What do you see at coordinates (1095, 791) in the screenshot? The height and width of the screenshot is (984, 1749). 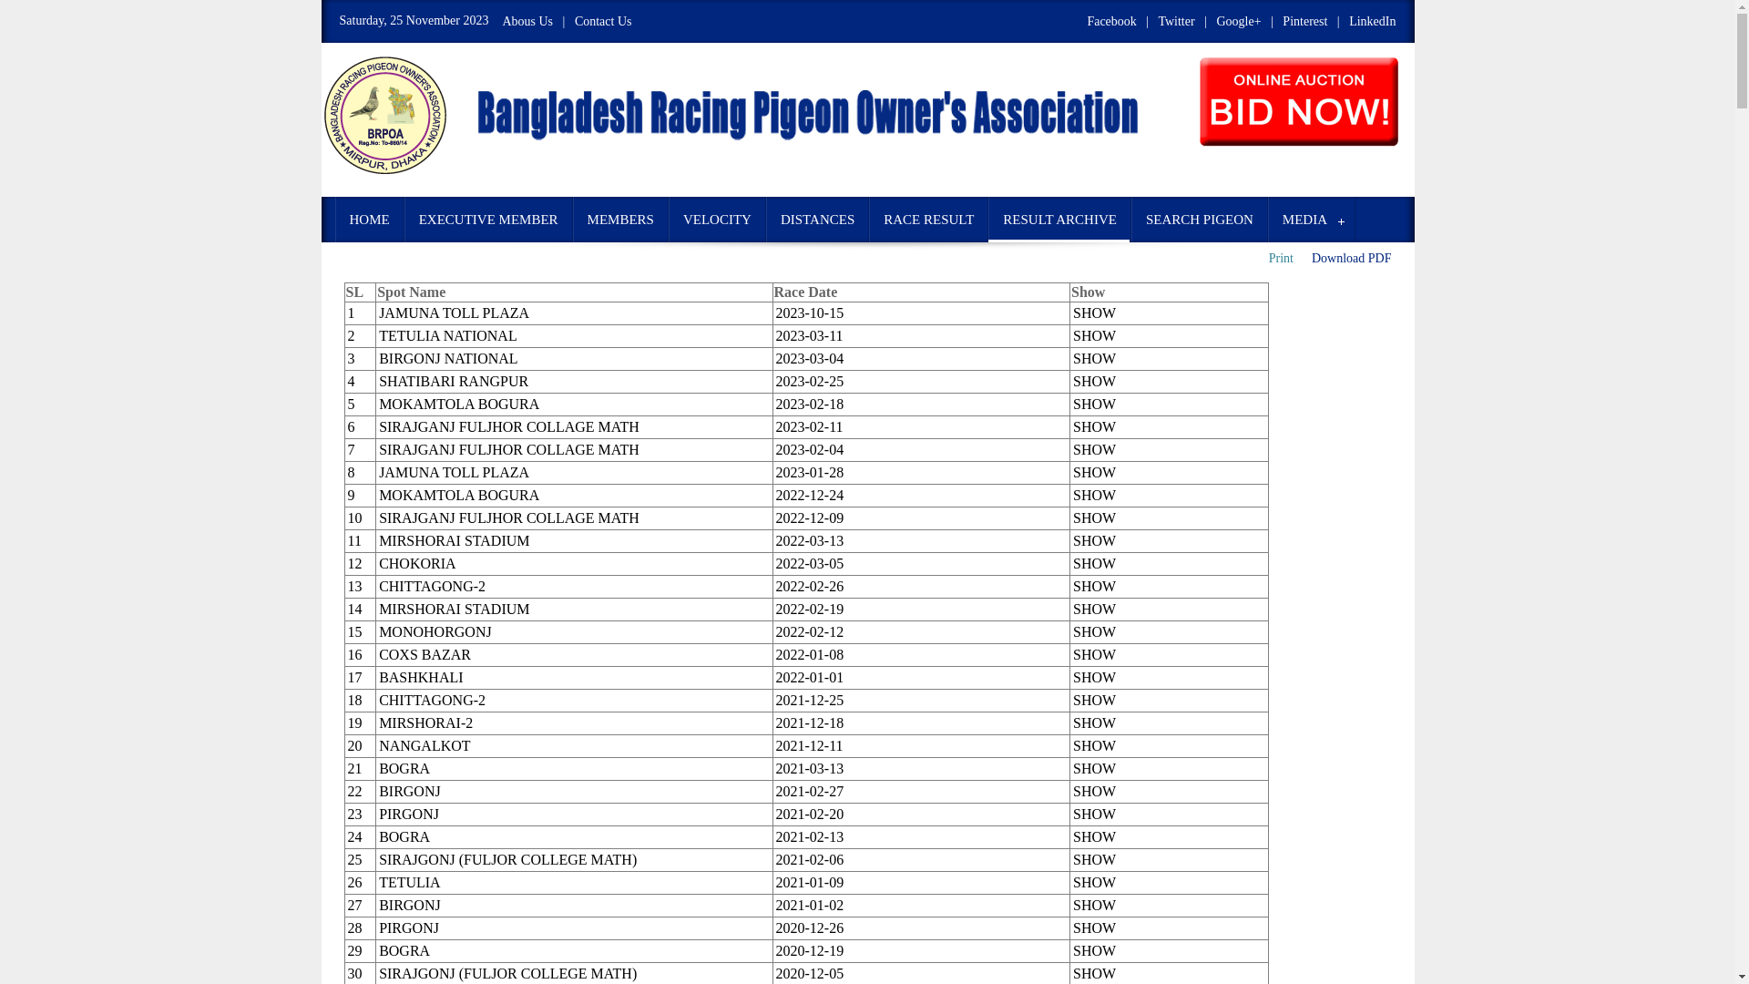 I see `SHOW` at bounding box center [1095, 791].